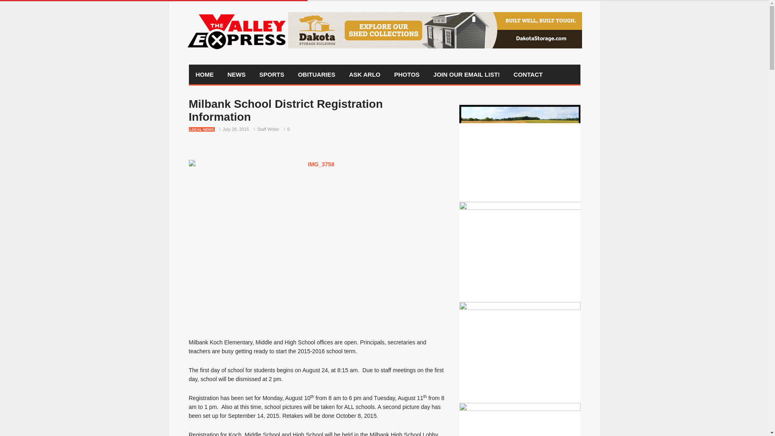  I want to click on Home, so click(205, 74).